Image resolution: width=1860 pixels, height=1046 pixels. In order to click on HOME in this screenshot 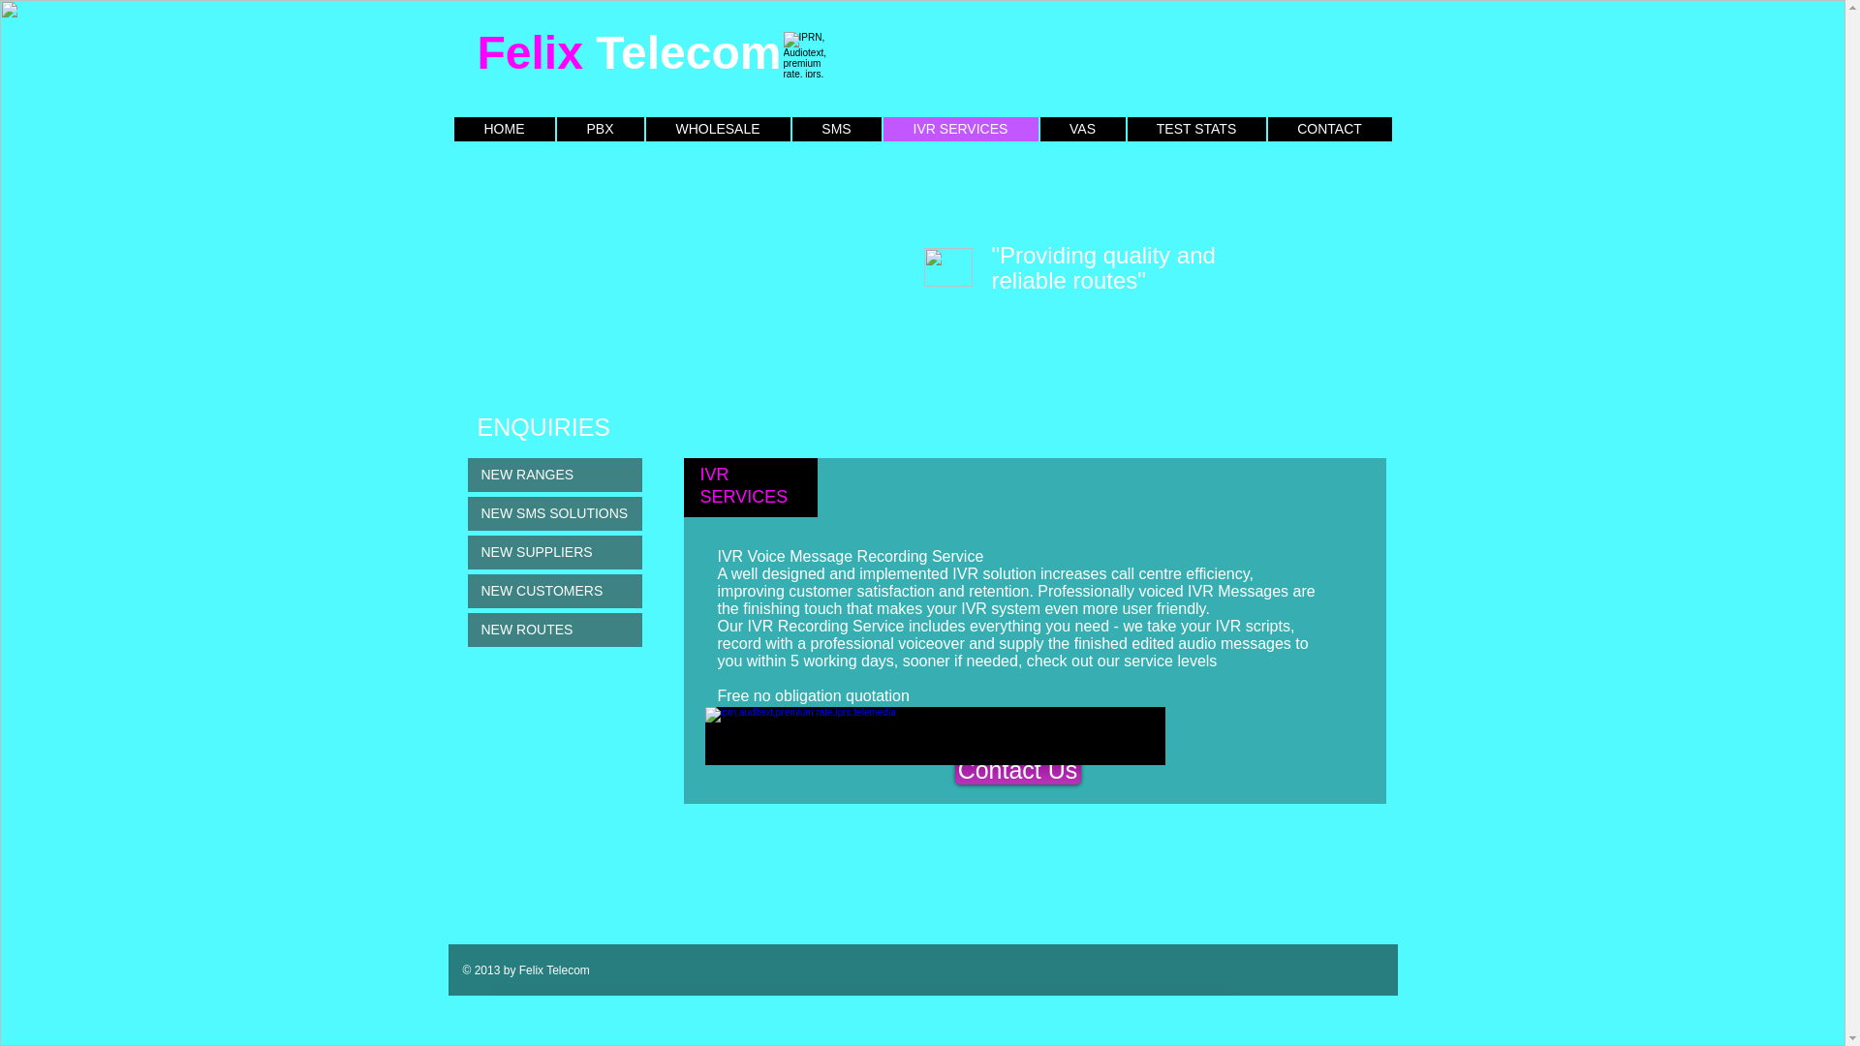, I will do `click(504, 128)`.